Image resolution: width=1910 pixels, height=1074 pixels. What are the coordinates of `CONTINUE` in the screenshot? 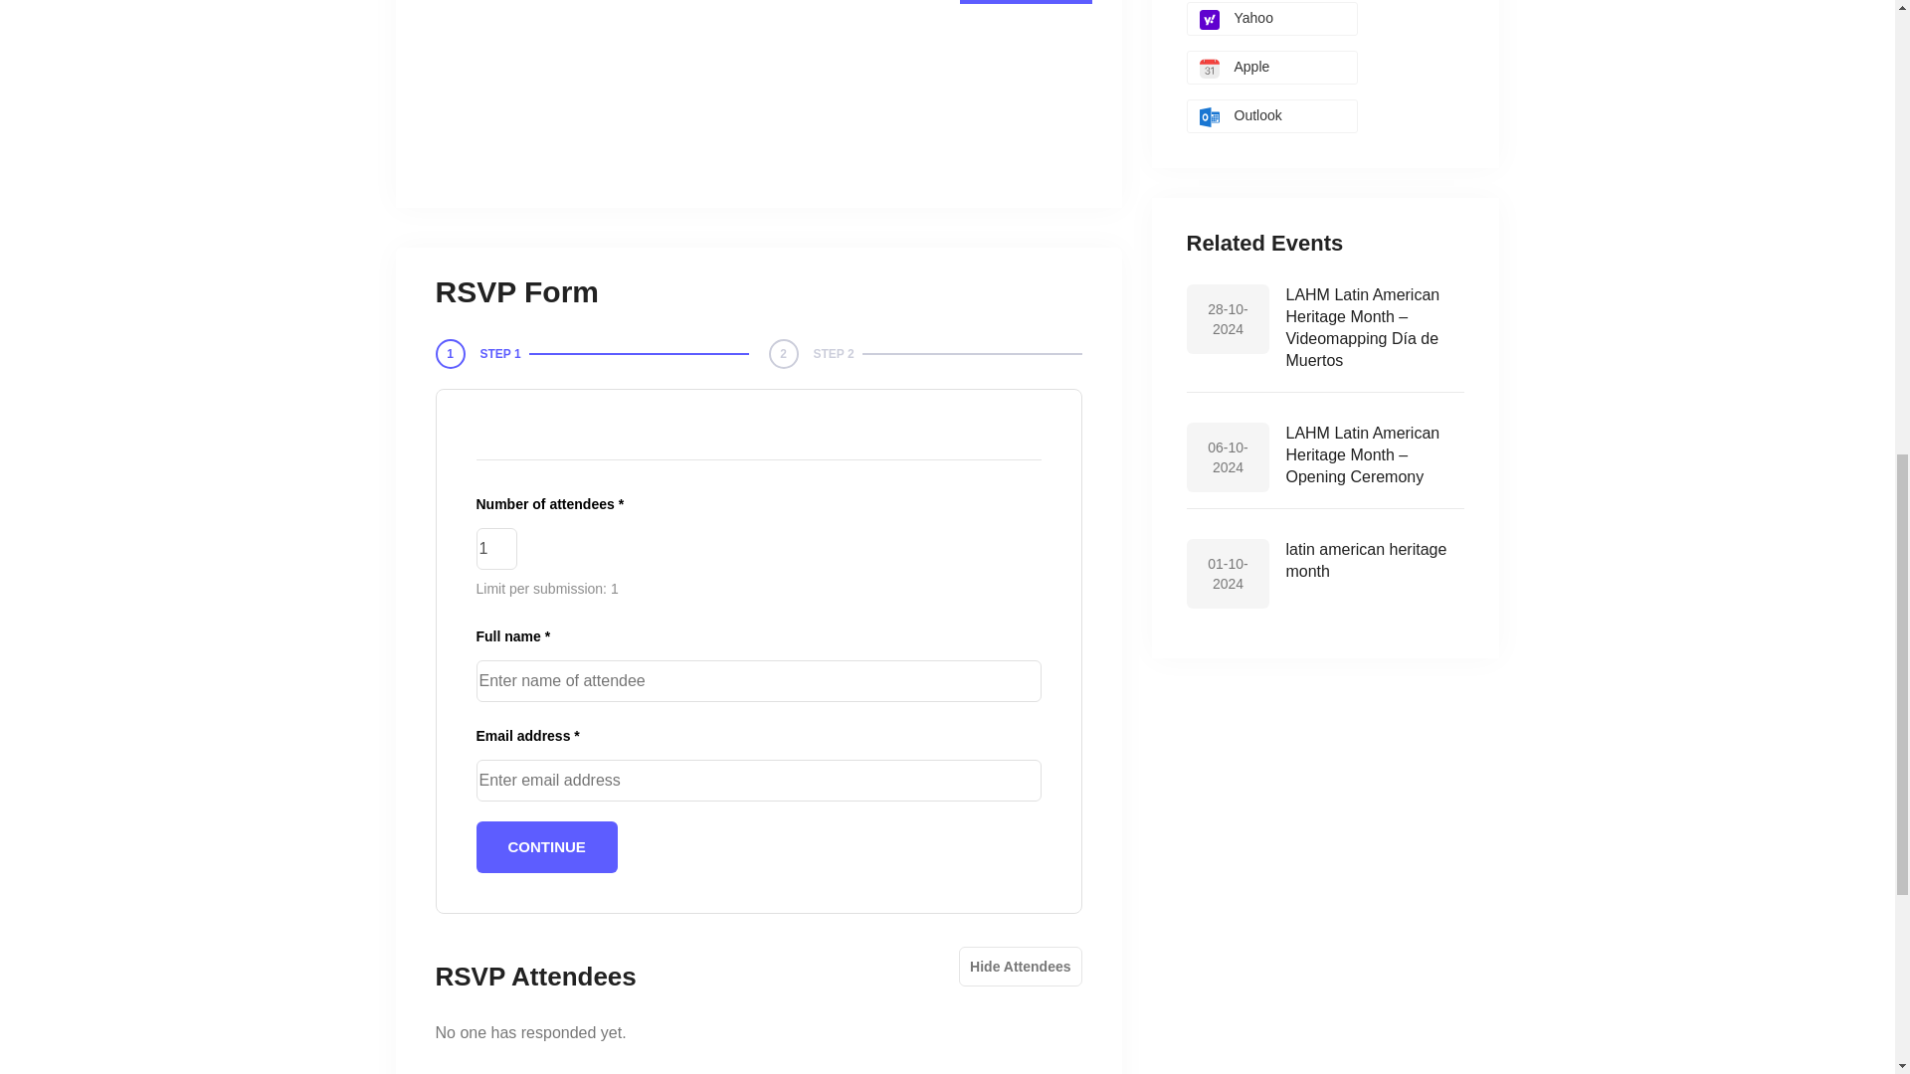 It's located at (546, 847).